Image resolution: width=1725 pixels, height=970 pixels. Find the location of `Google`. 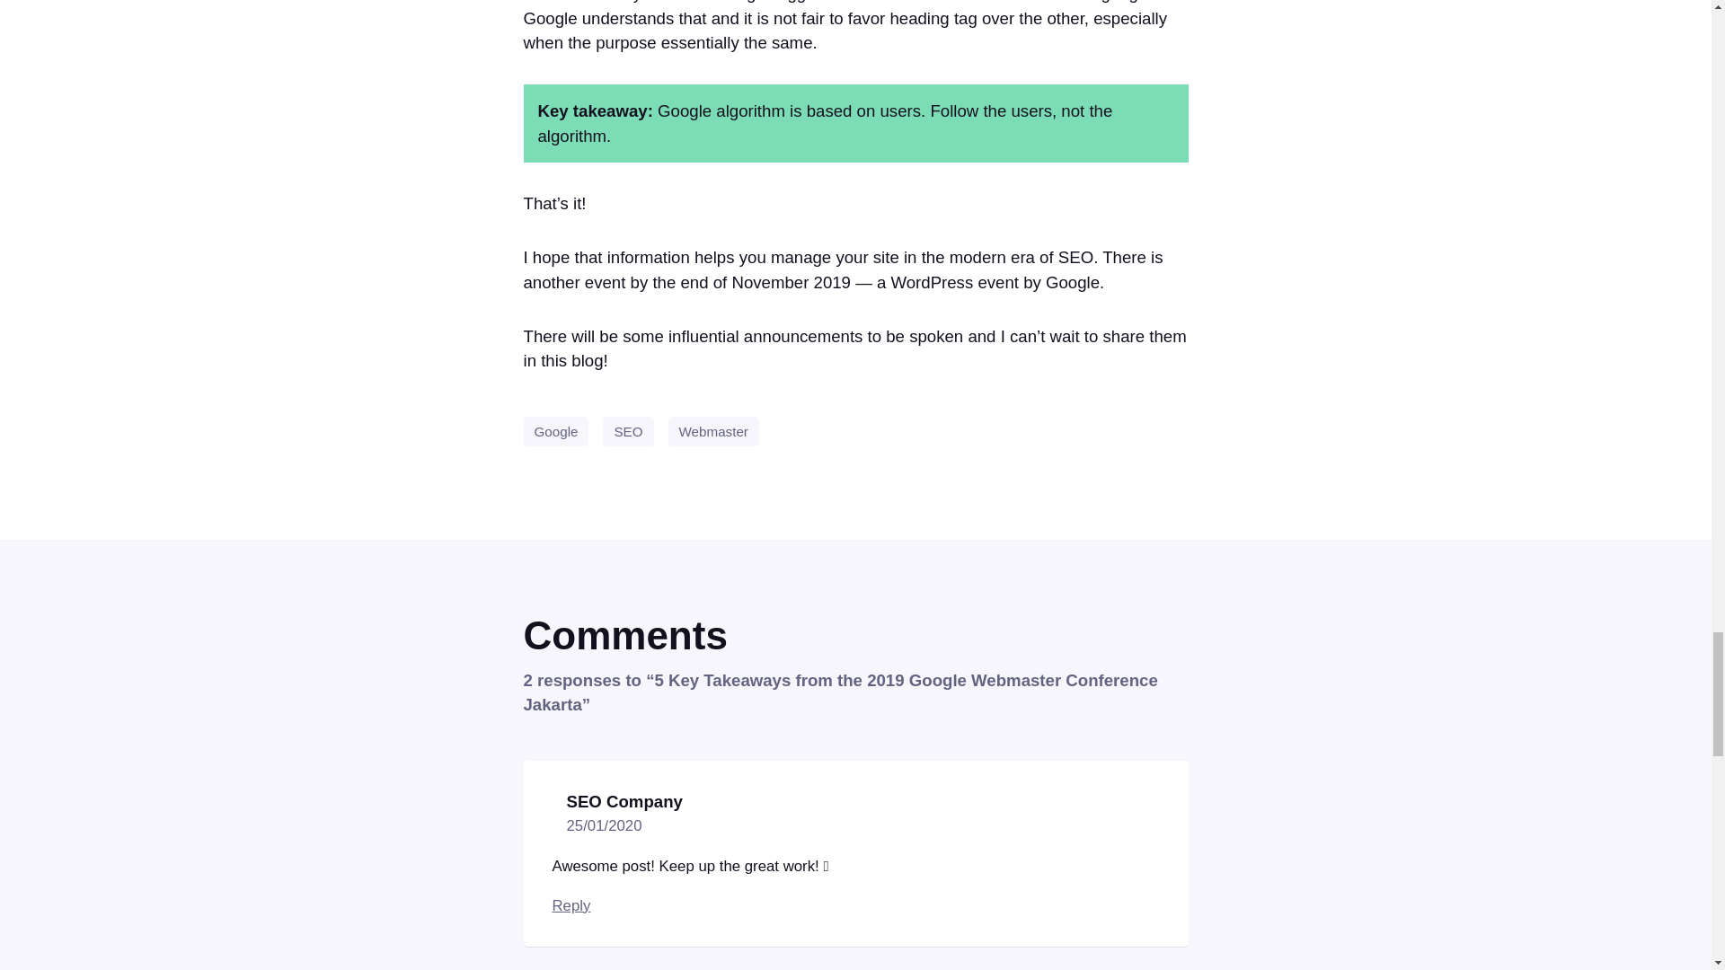

Google is located at coordinates (555, 431).